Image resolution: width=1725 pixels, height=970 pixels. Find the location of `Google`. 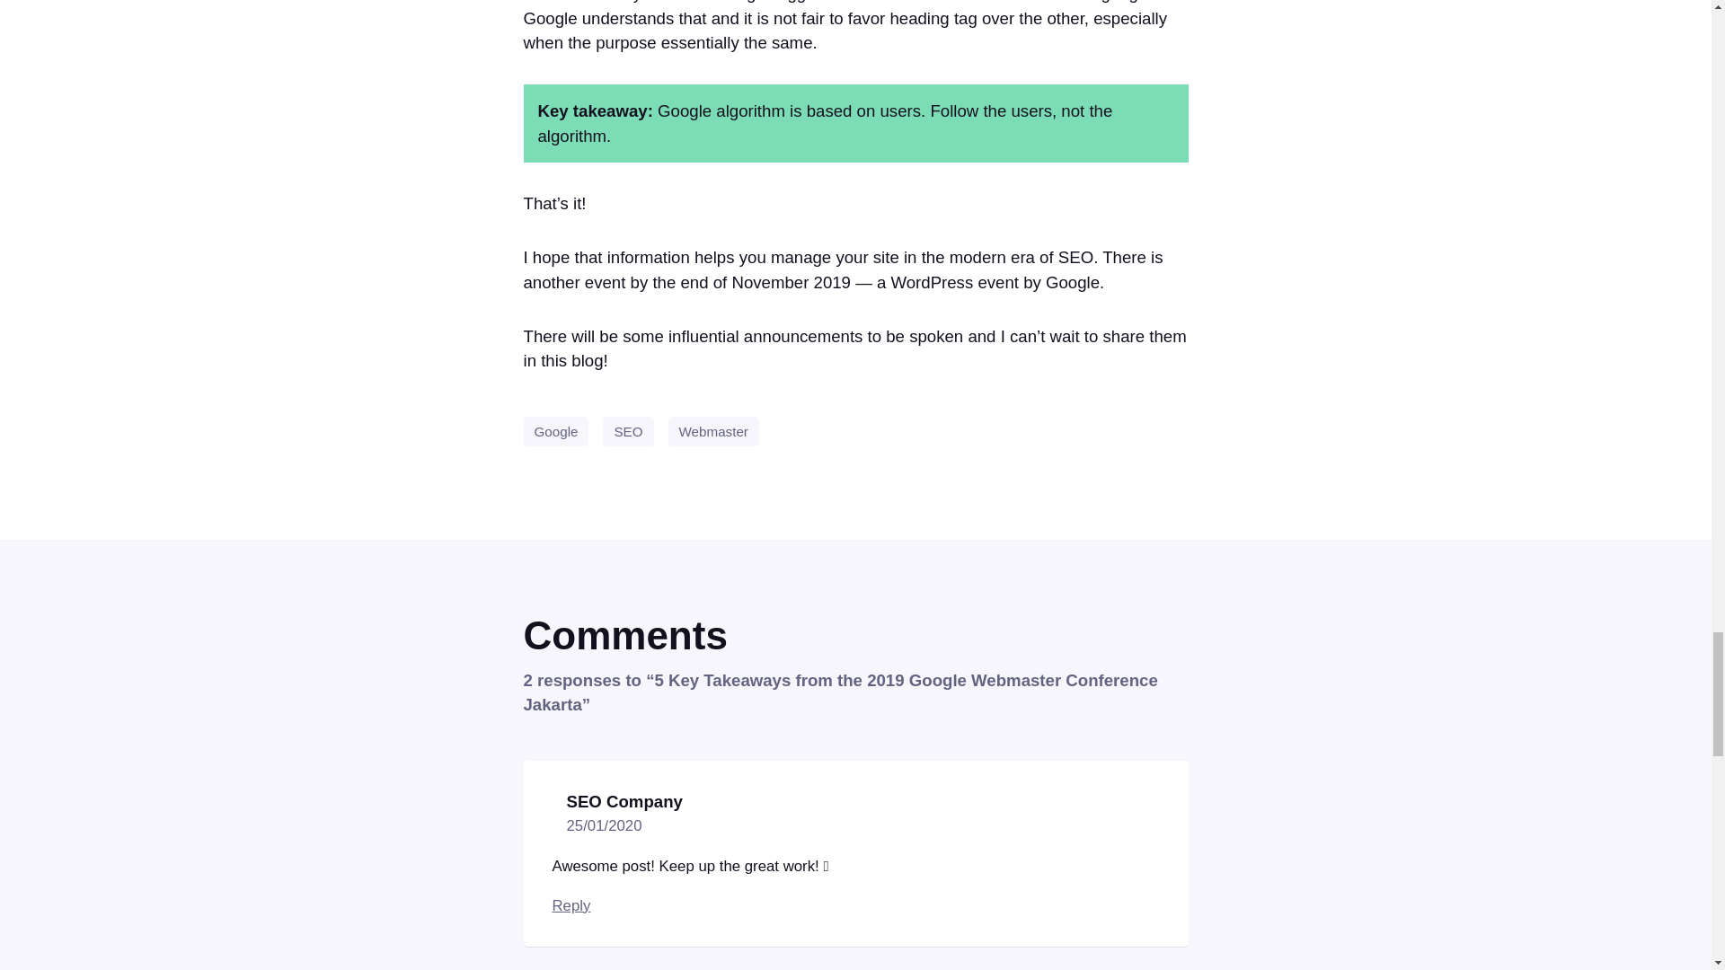

Google is located at coordinates (555, 431).